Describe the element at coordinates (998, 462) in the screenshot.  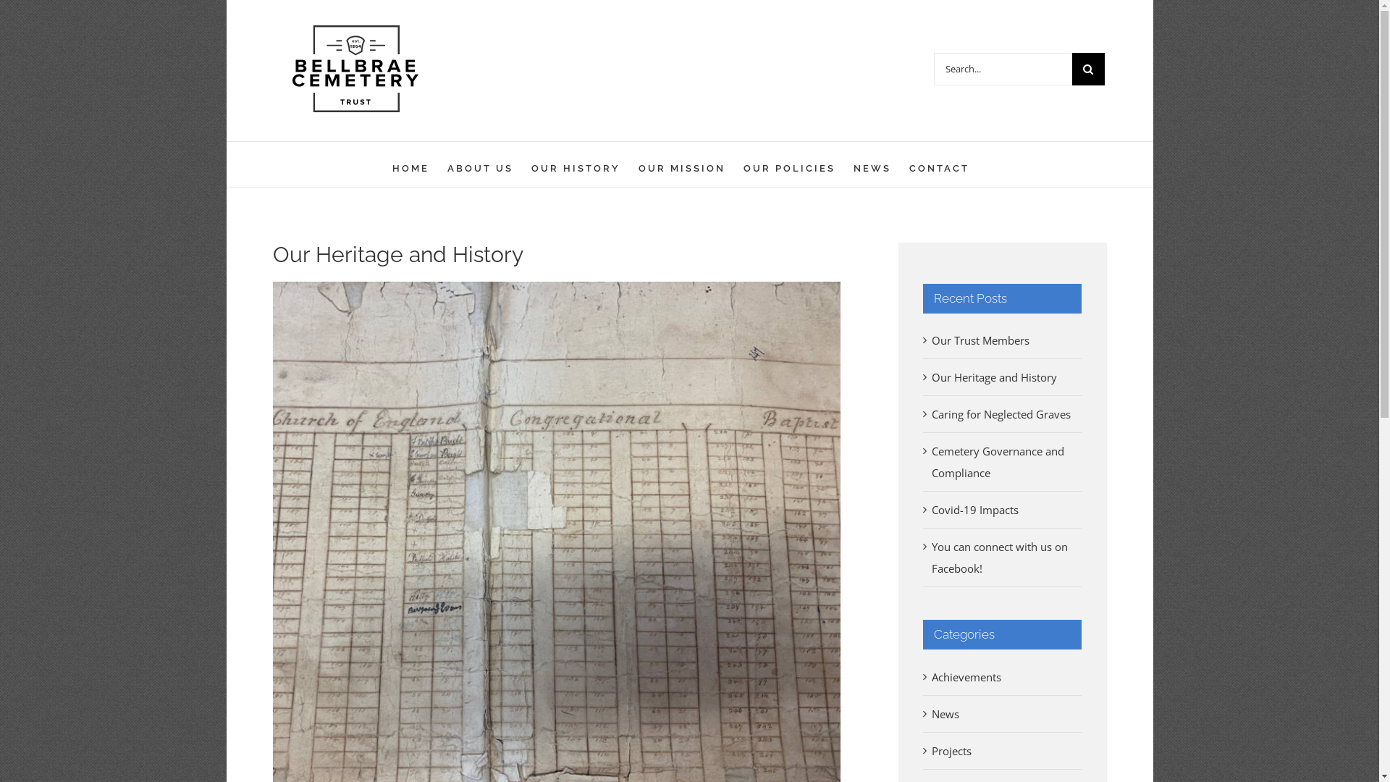
I see `Cemetery Governance and Compliance` at that location.